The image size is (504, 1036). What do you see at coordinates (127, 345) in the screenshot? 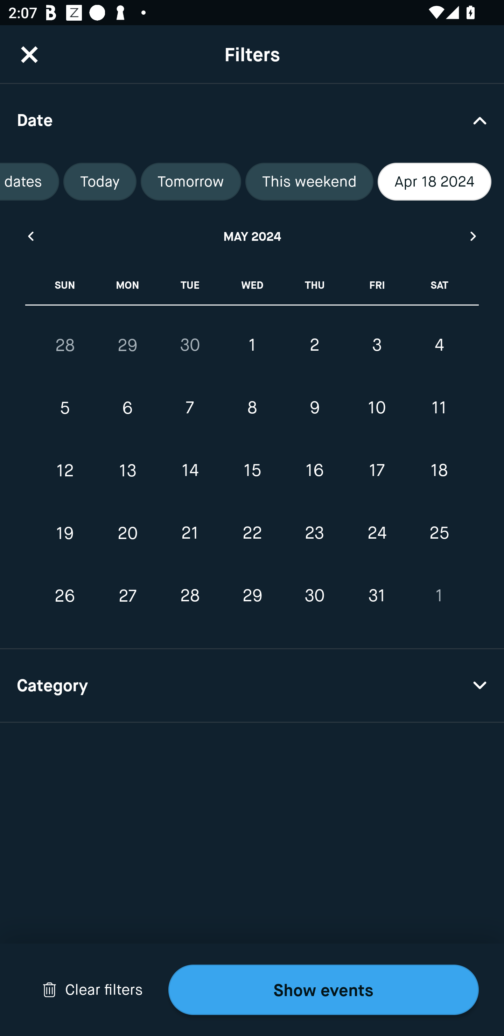
I see `29` at bounding box center [127, 345].